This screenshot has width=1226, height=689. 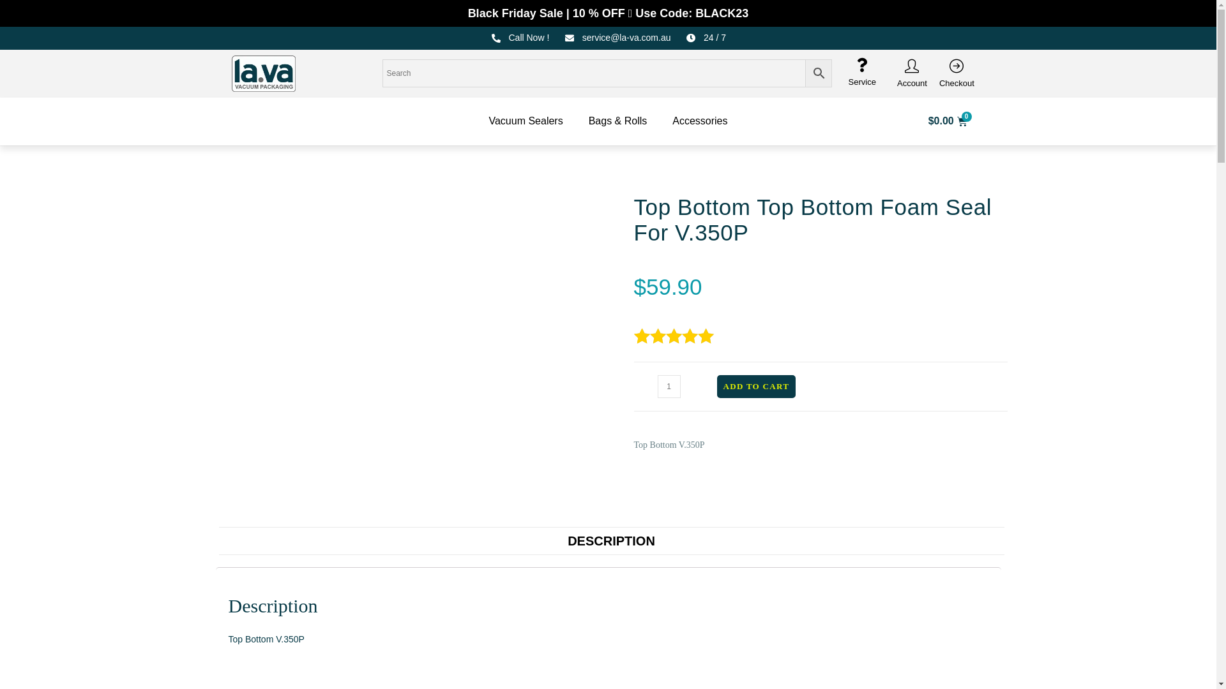 What do you see at coordinates (756, 387) in the screenshot?
I see `ADD TO CART` at bounding box center [756, 387].